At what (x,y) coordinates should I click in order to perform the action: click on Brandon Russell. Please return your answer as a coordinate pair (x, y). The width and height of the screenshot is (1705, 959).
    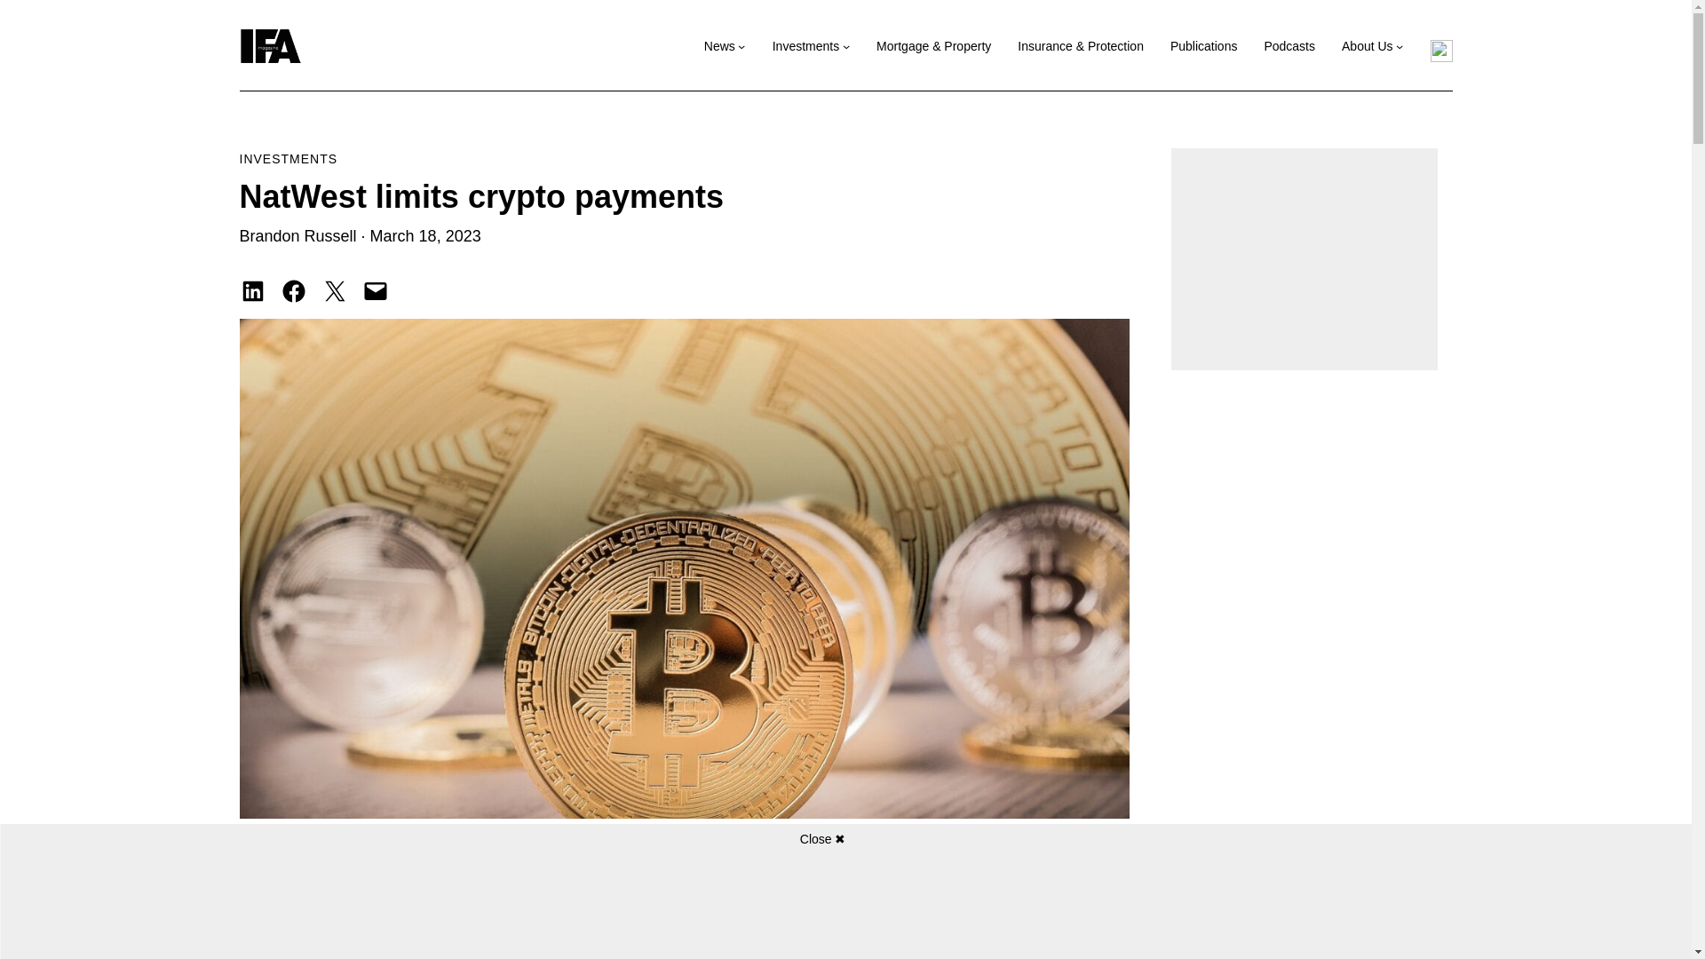
    Looking at the image, I should click on (298, 236).